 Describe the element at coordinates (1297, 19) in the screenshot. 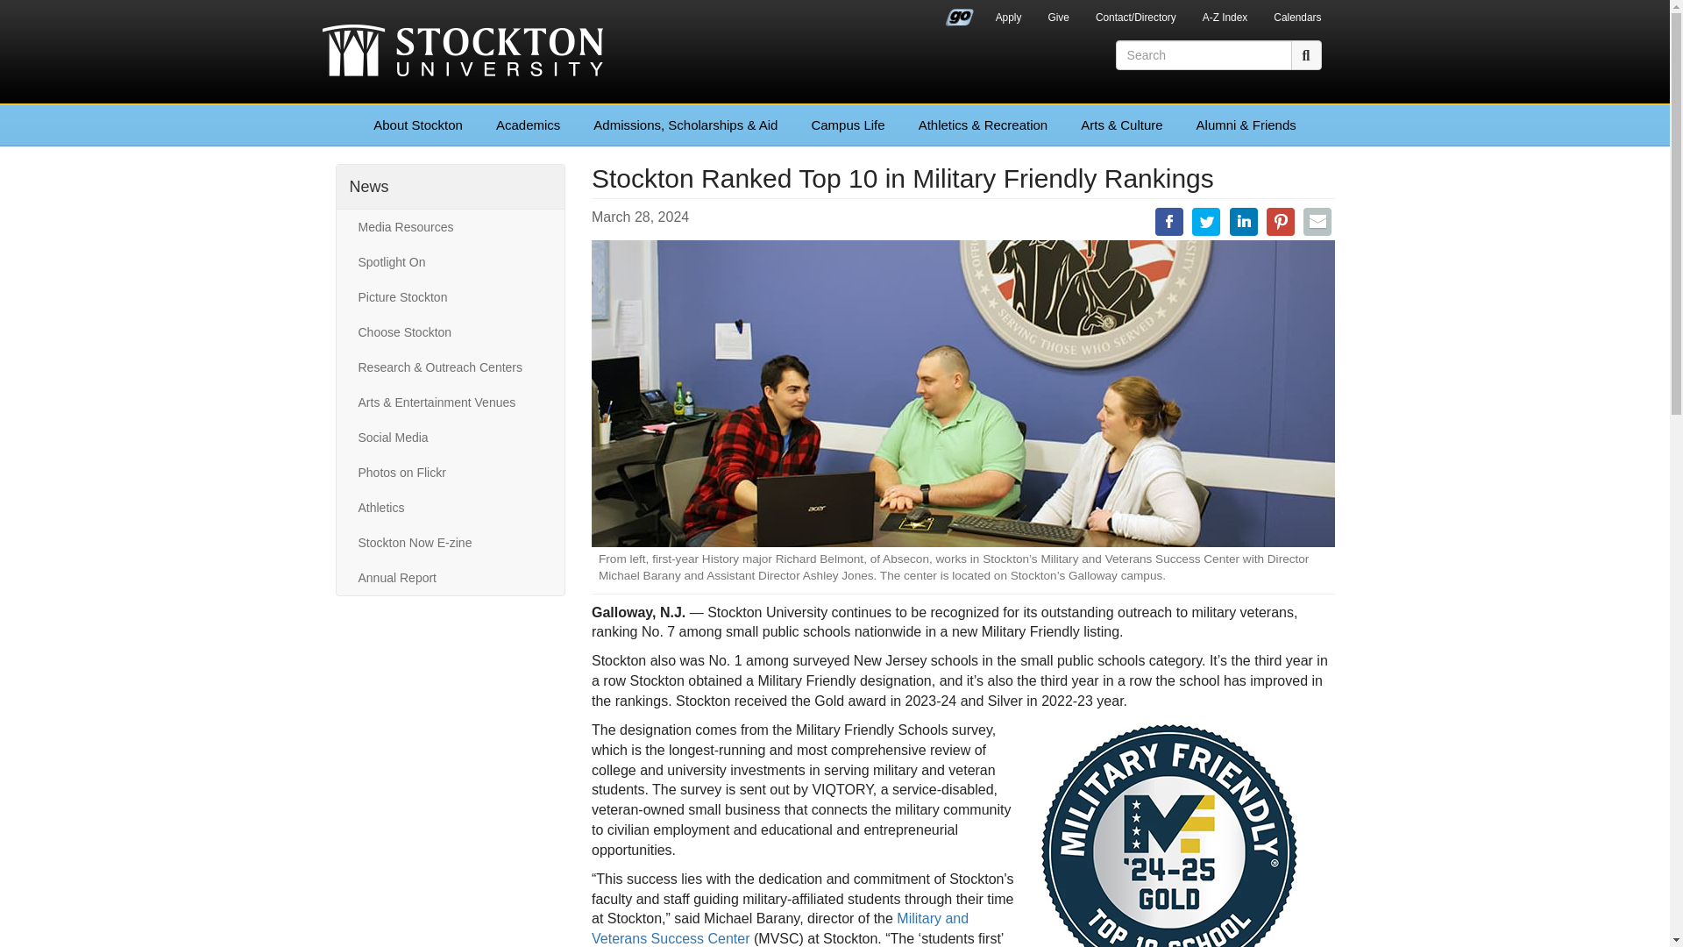

I see `Calendars` at that location.